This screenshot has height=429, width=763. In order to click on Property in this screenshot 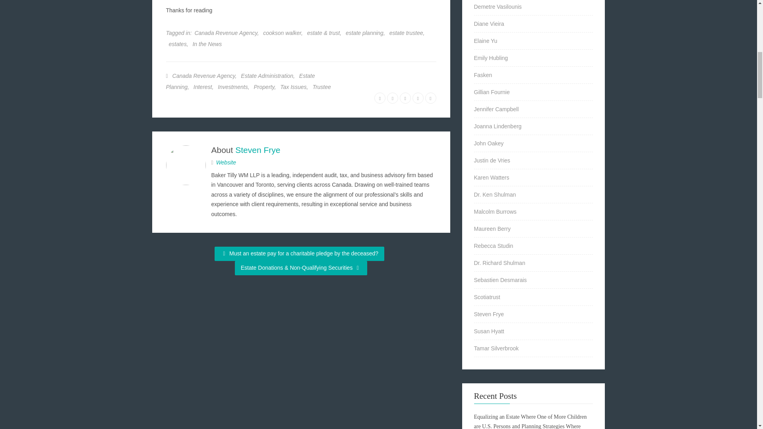, I will do `click(264, 86)`.